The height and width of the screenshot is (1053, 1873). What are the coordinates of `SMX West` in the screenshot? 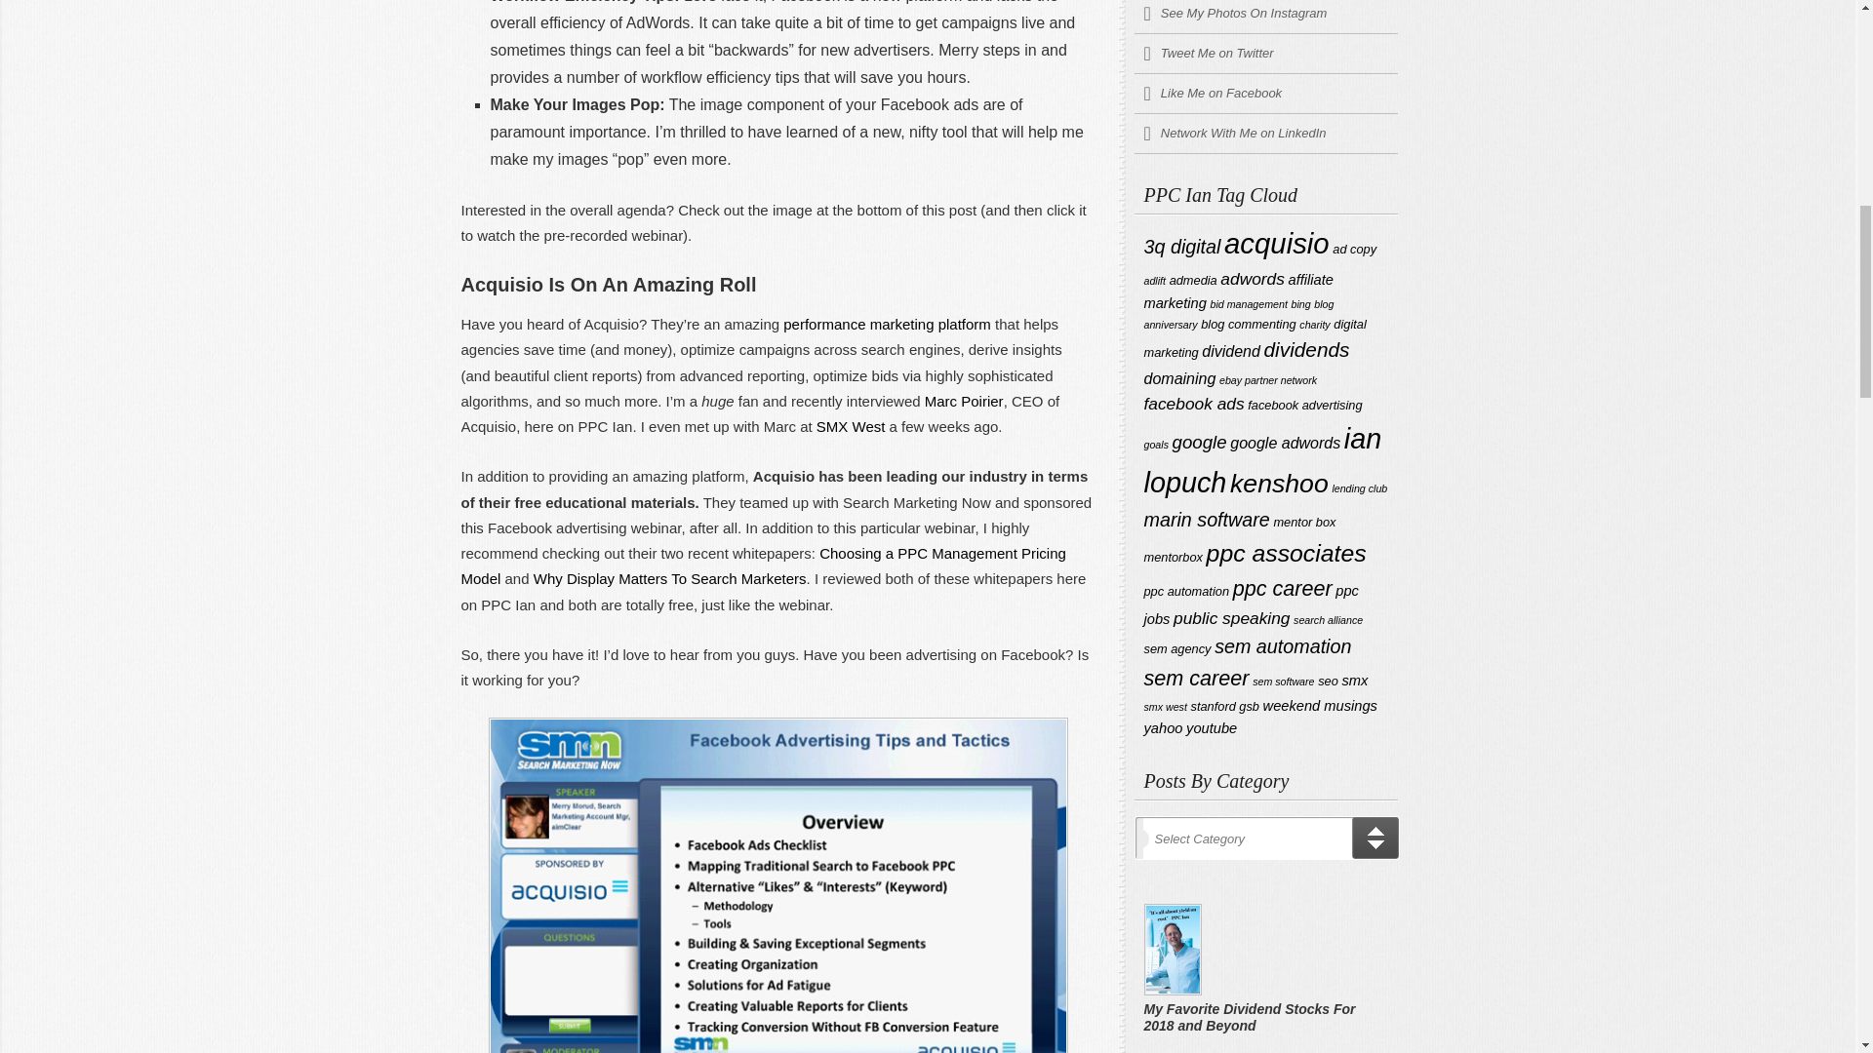 It's located at (851, 426).